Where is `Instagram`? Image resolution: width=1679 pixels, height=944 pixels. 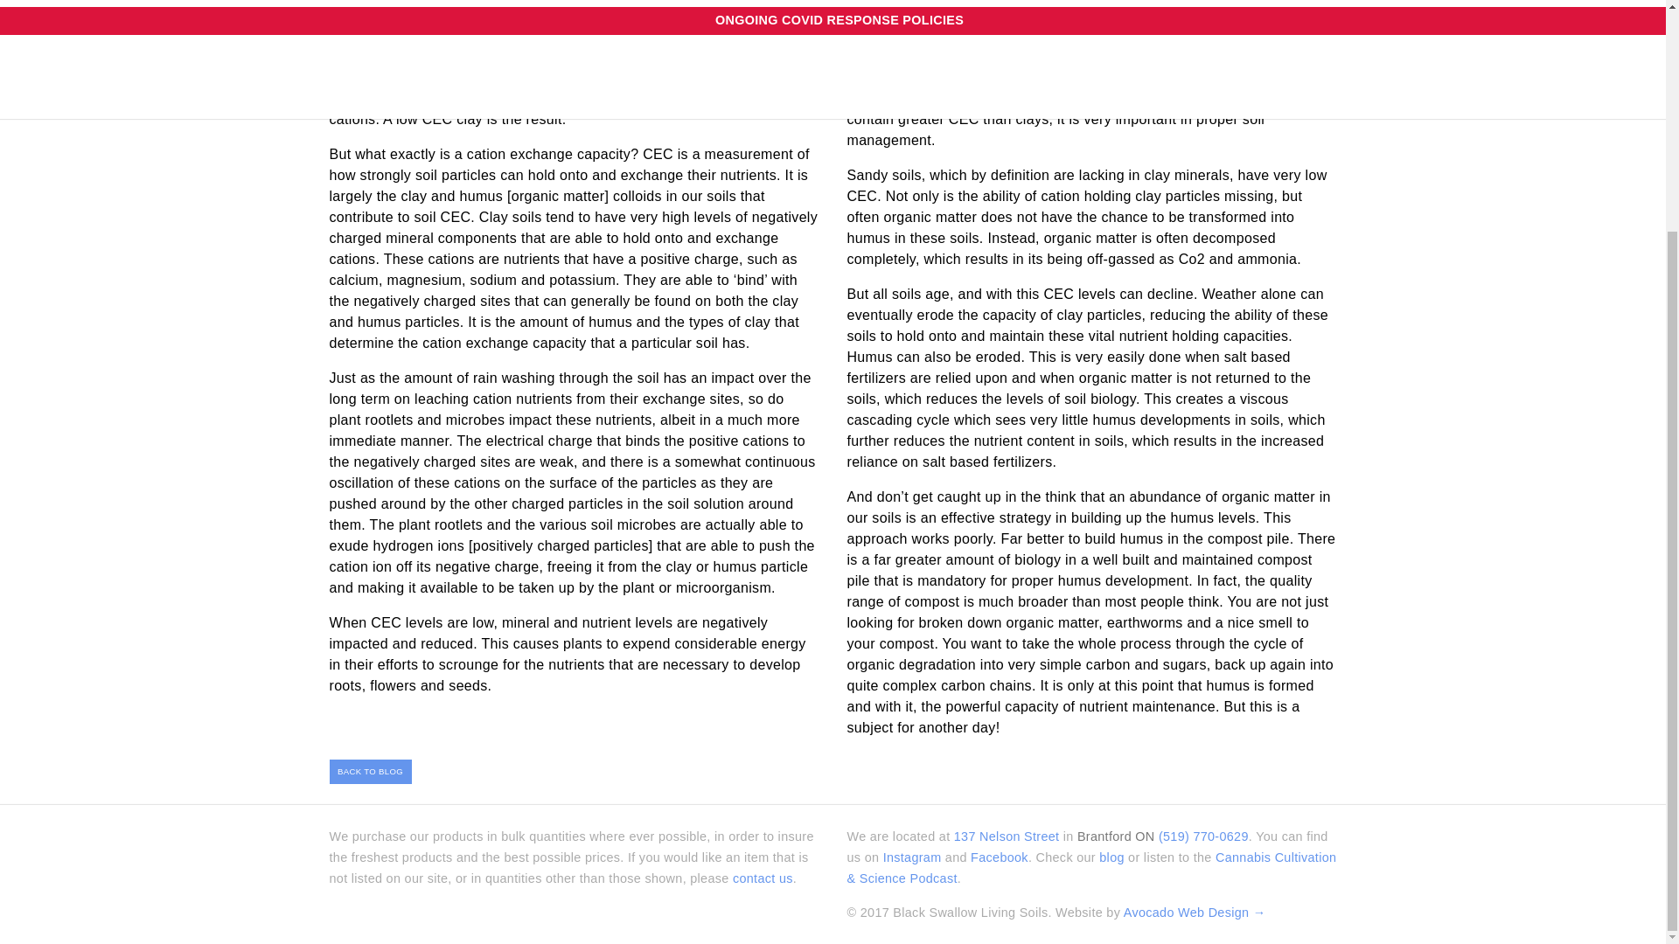 Instagram is located at coordinates (912, 857).